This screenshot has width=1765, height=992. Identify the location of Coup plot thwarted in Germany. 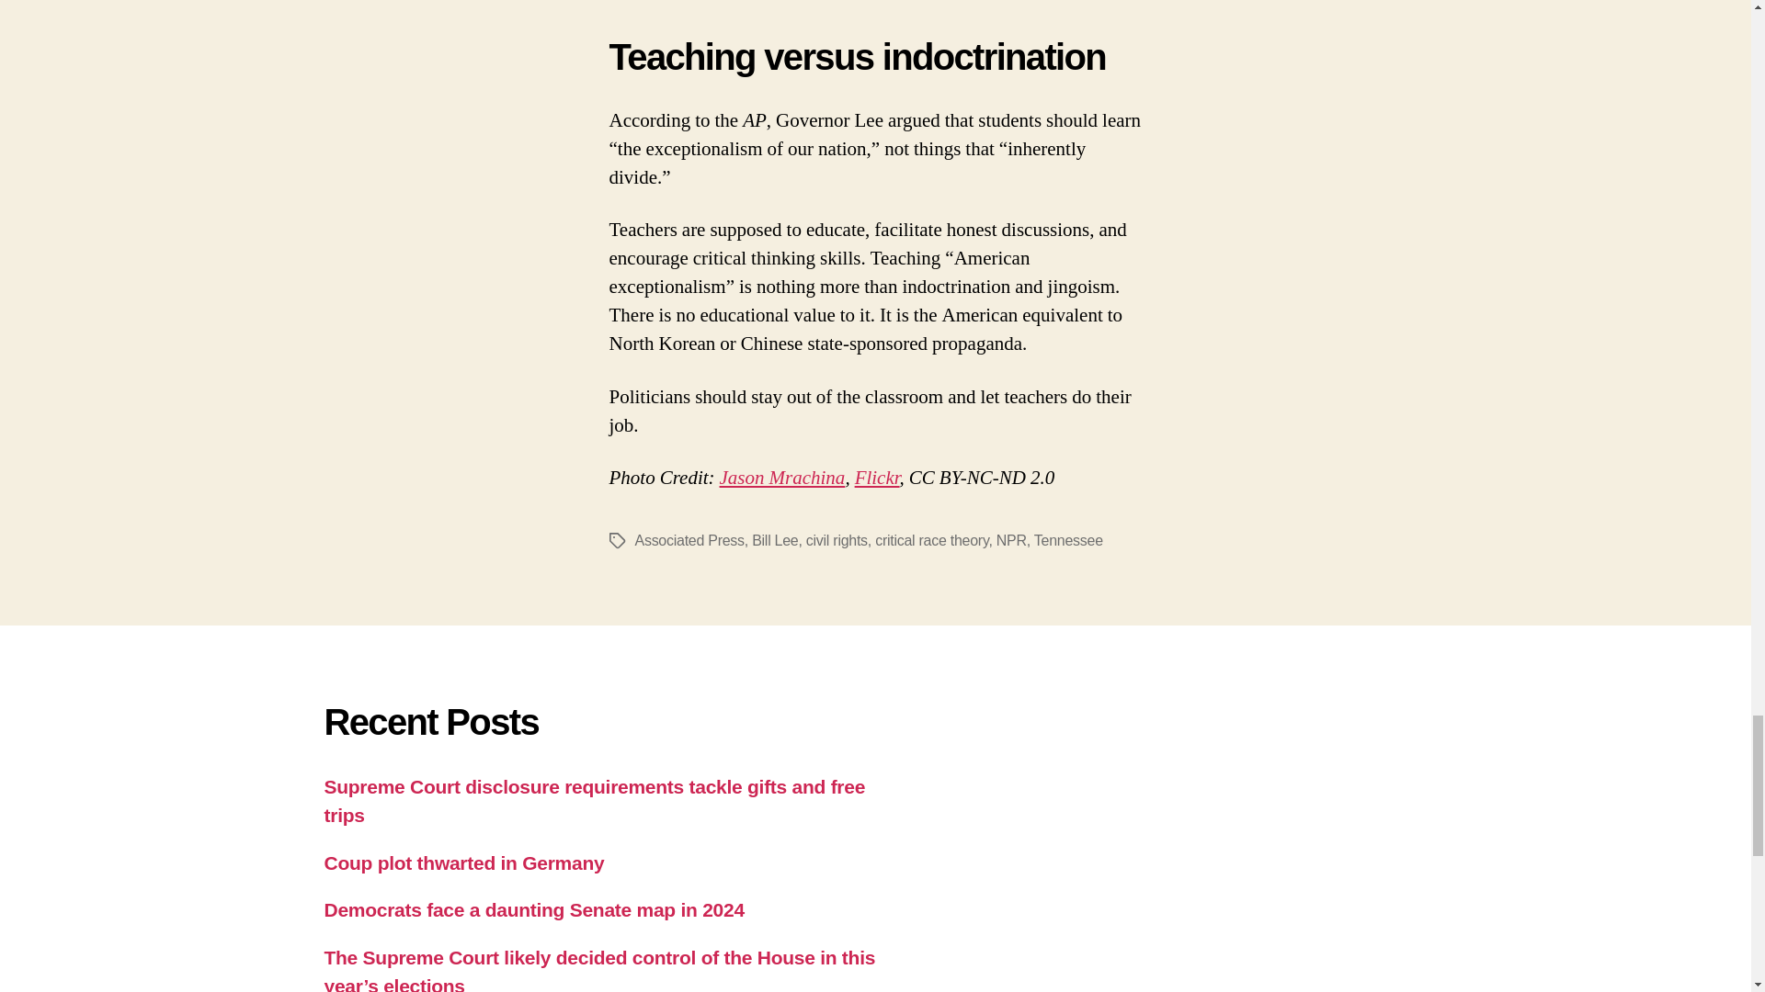
(463, 862).